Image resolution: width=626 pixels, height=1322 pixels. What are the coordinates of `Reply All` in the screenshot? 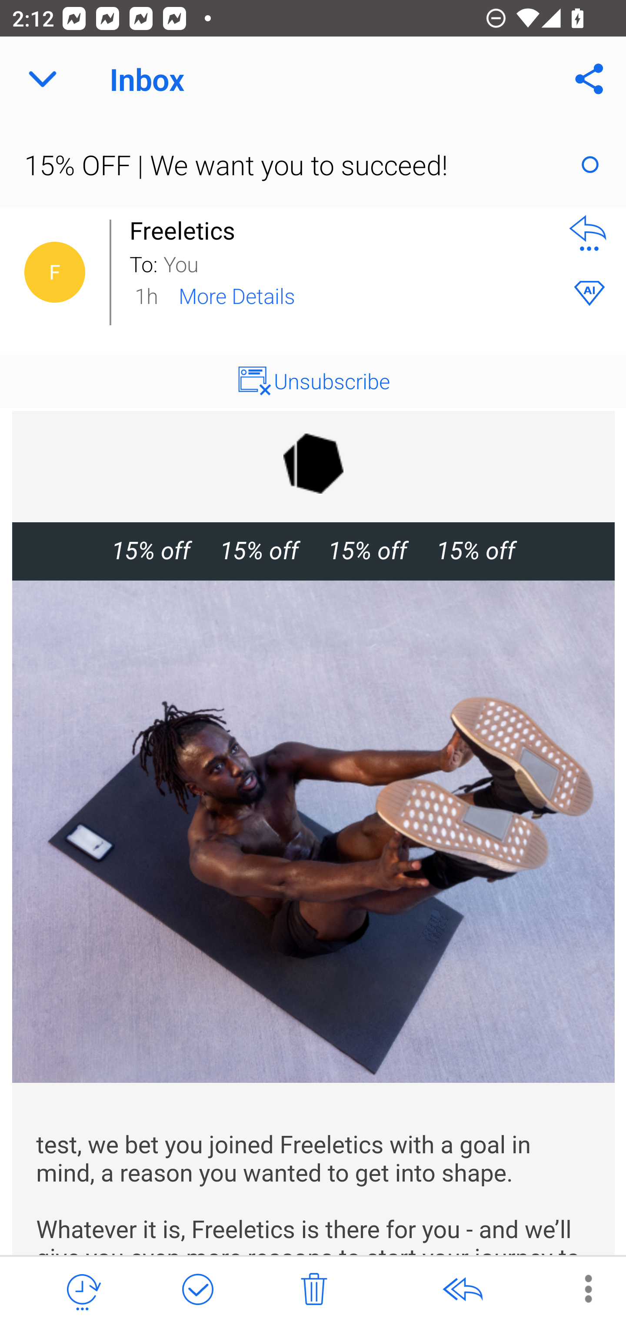 It's located at (462, 1290).